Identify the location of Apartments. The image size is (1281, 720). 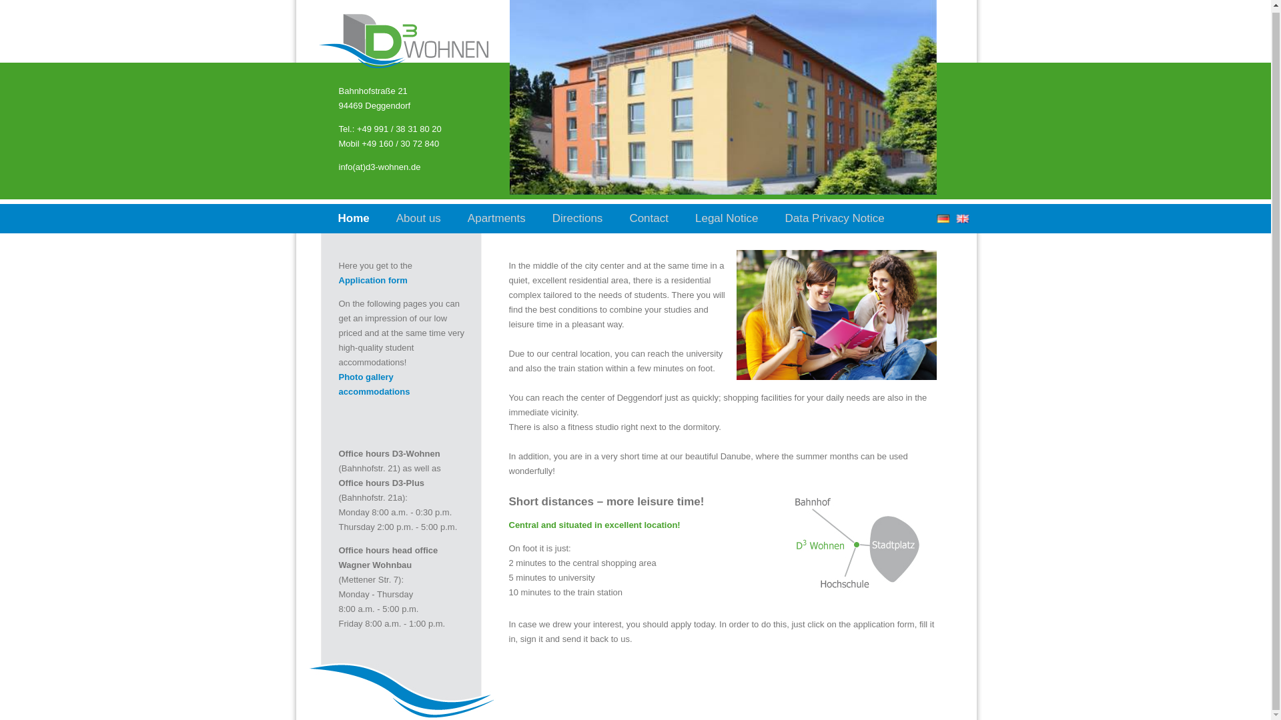
(496, 219).